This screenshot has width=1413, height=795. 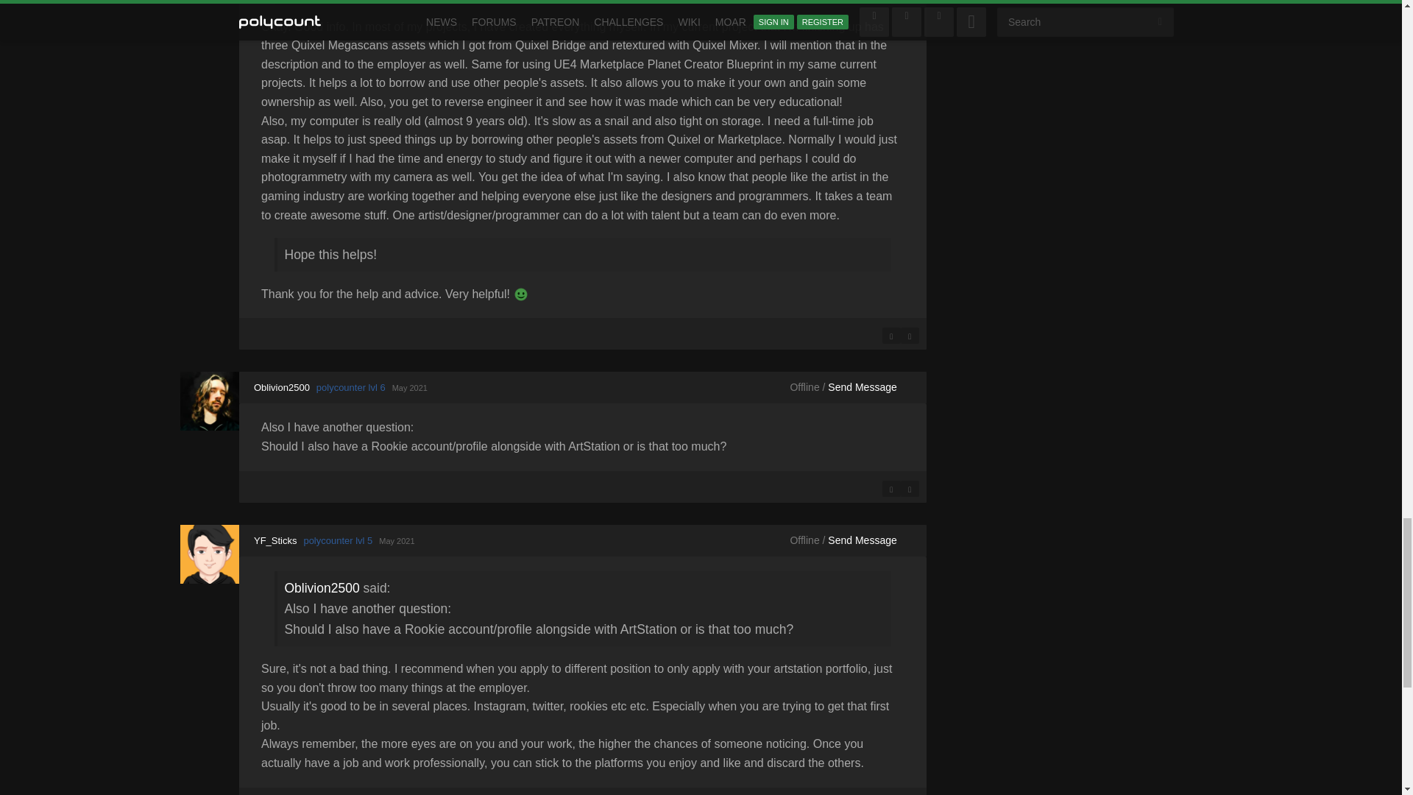 I want to click on May 4, 2021 3:08PM, so click(x=410, y=387).